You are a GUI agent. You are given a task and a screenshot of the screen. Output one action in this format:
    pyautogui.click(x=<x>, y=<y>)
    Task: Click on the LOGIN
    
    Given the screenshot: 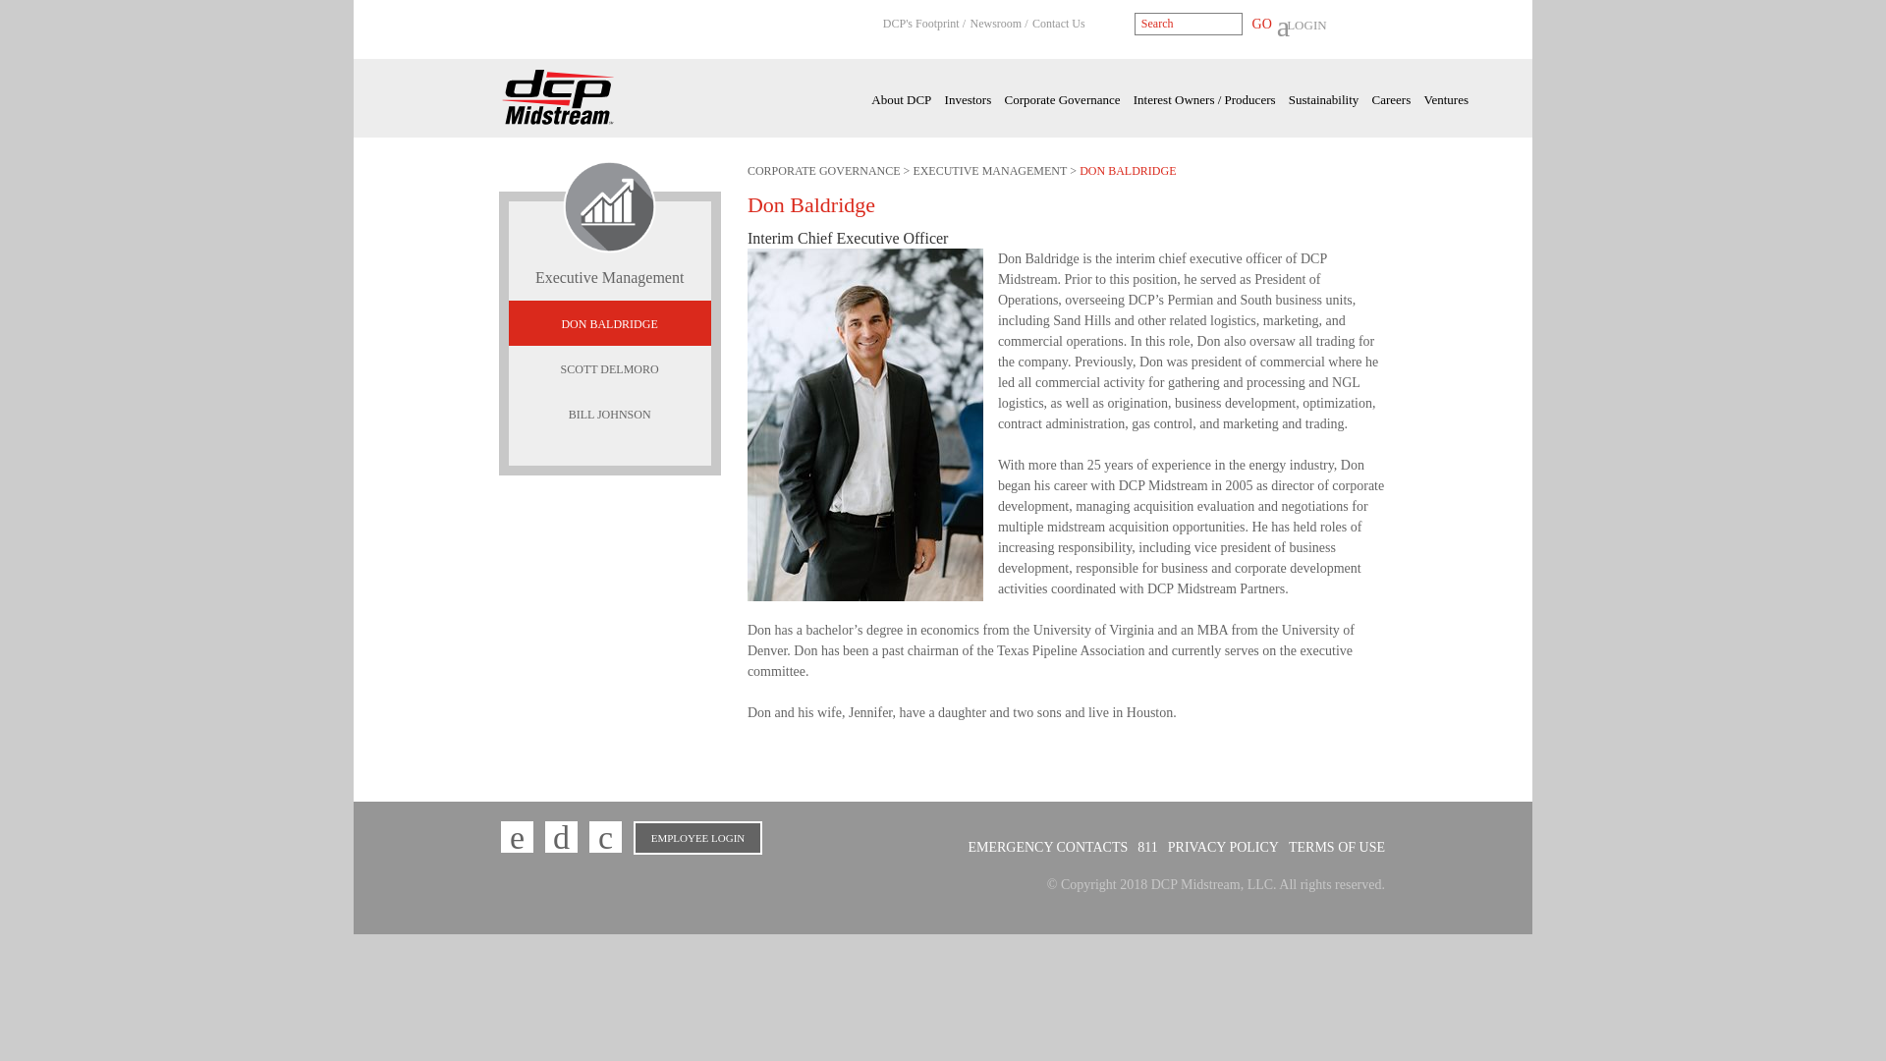 What is the action you would take?
    pyautogui.click(x=1302, y=26)
    